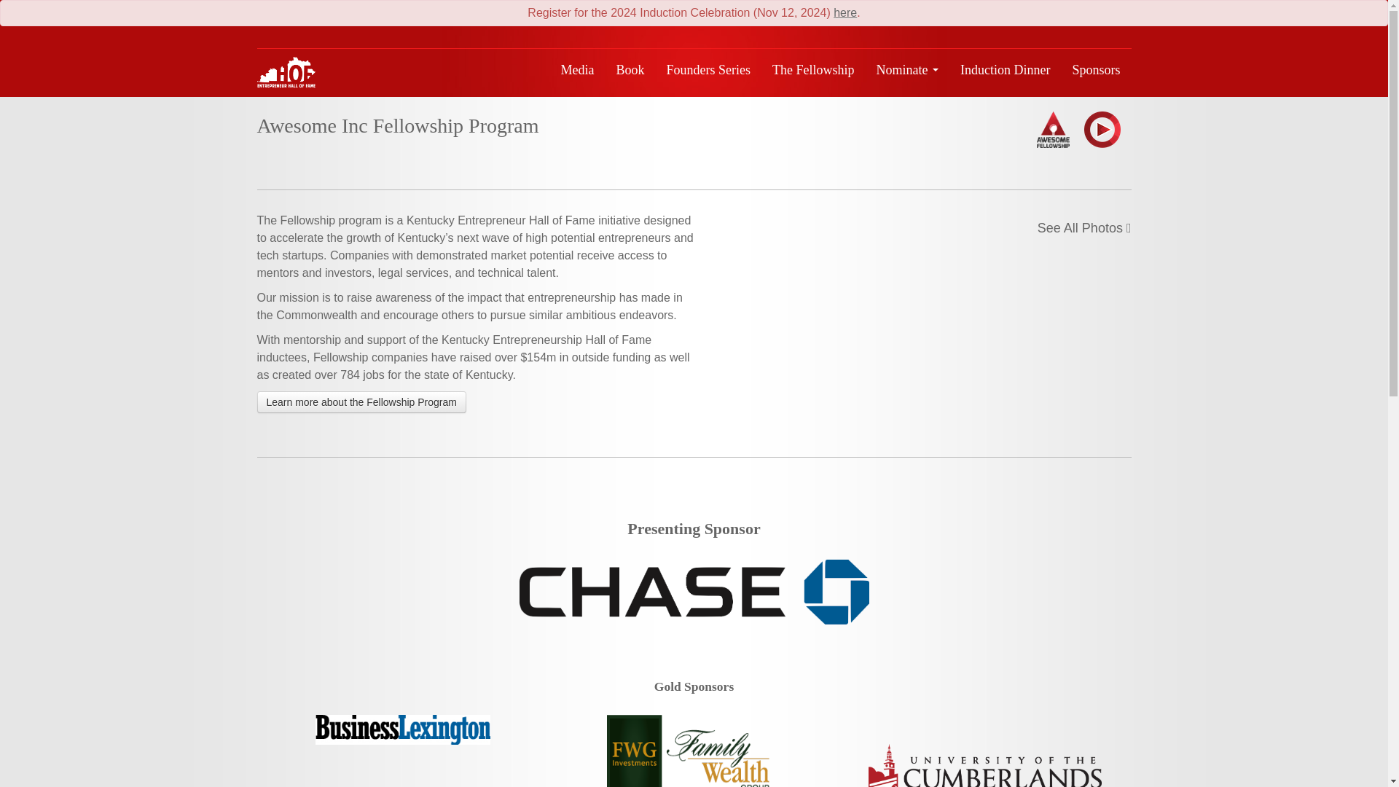 Image resolution: width=1399 pixels, height=787 pixels. What do you see at coordinates (813, 70) in the screenshot?
I see `The Fellowship` at bounding box center [813, 70].